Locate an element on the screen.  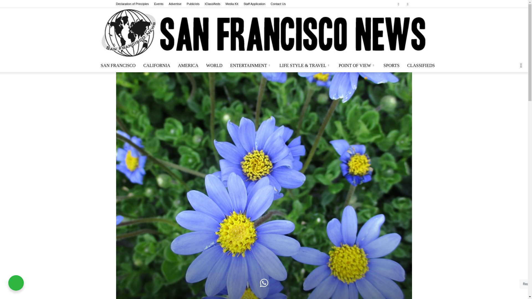
Advertise is located at coordinates (175, 4).